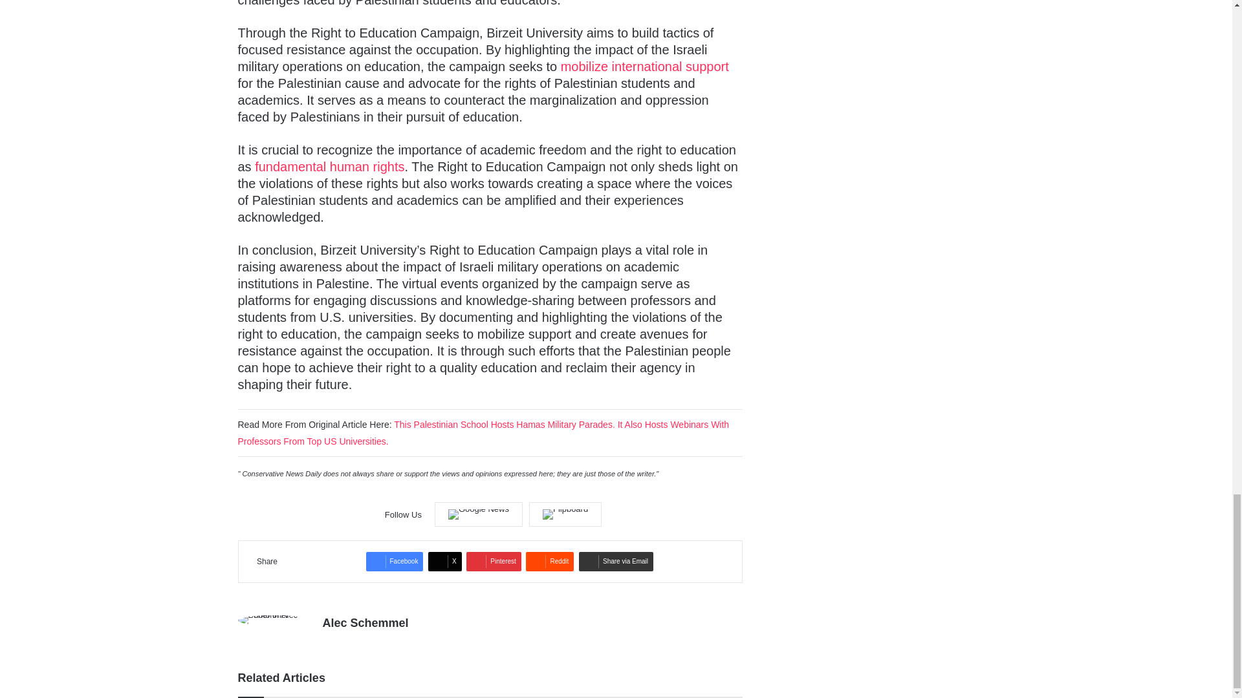  Describe the element at coordinates (329, 167) in the screenshot. I see `fundamental human rights` at that location.